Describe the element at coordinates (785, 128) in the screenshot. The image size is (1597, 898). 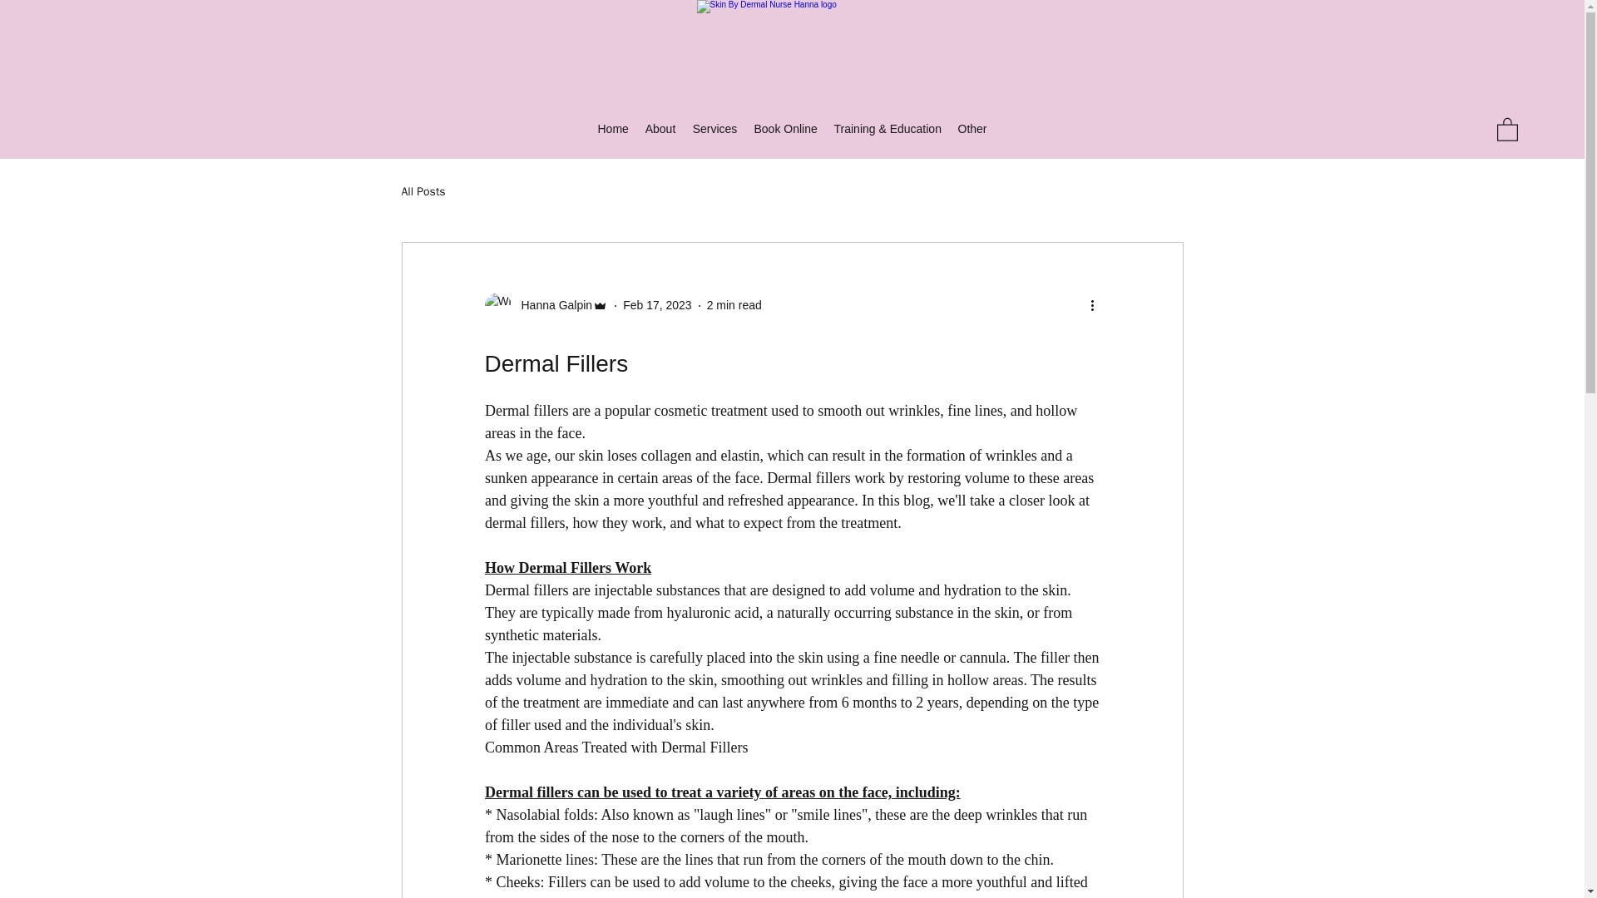
I see `Book Online` at that location.